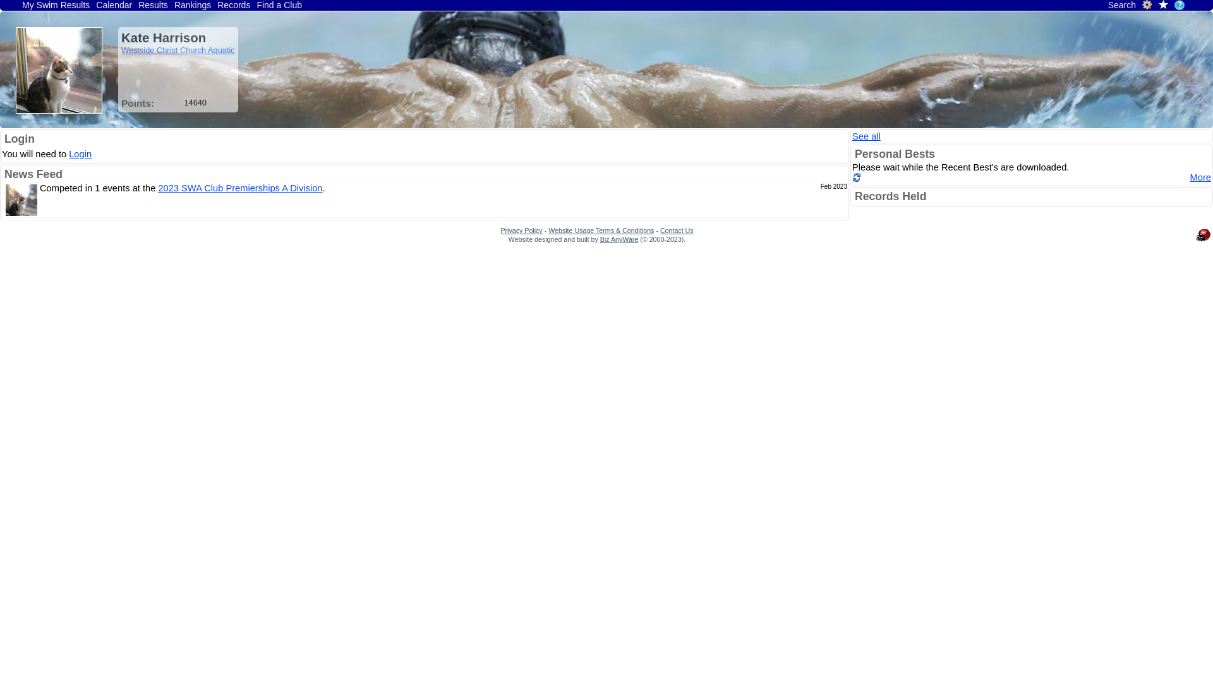 This screenshot has width=1213, height=682. I want to click on 2023 SWA Club Premierships A Division, so click(240, 188).